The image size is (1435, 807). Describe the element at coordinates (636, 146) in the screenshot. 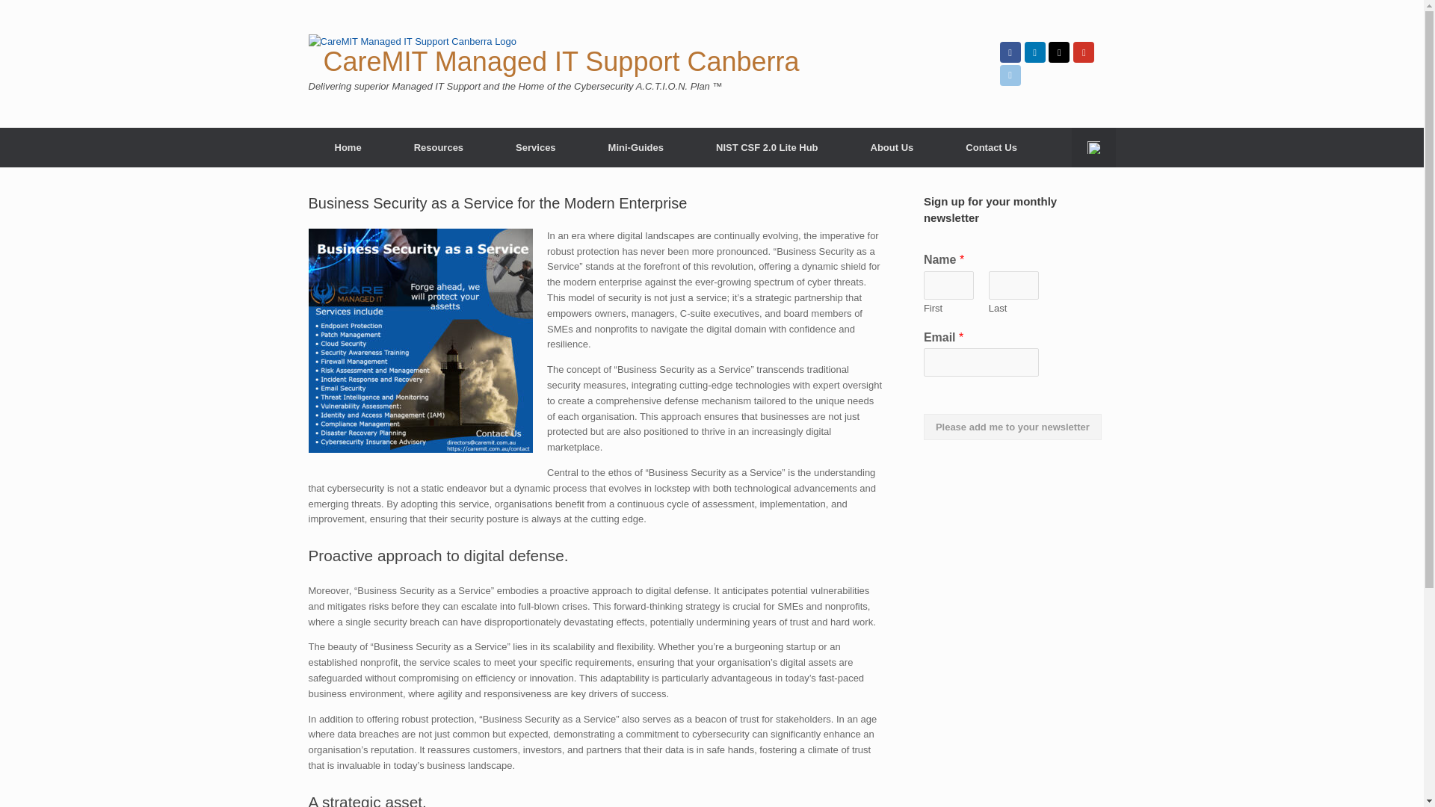

I see `Mini-Guides` at that location.